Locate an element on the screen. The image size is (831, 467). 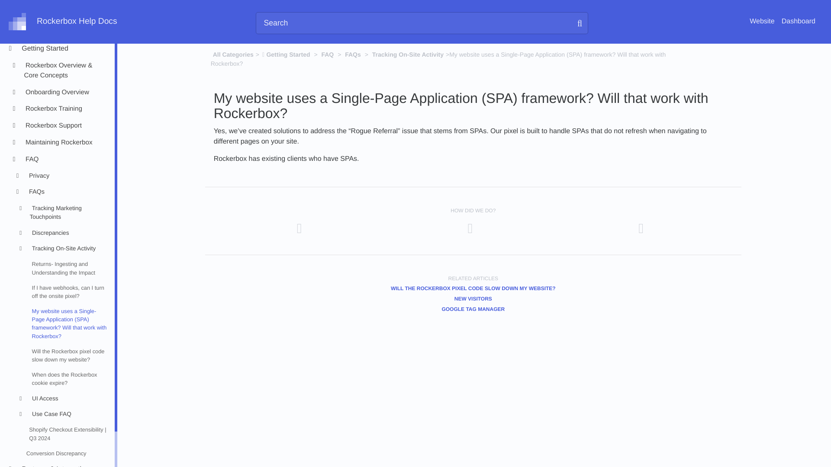
Rockerbox Help Docs is located at coordinates (62, 22).